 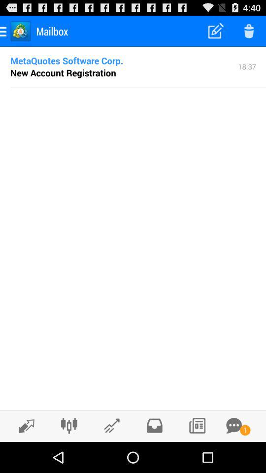 I want to click on swipe until the new account registration, so click(x=63, y=72).